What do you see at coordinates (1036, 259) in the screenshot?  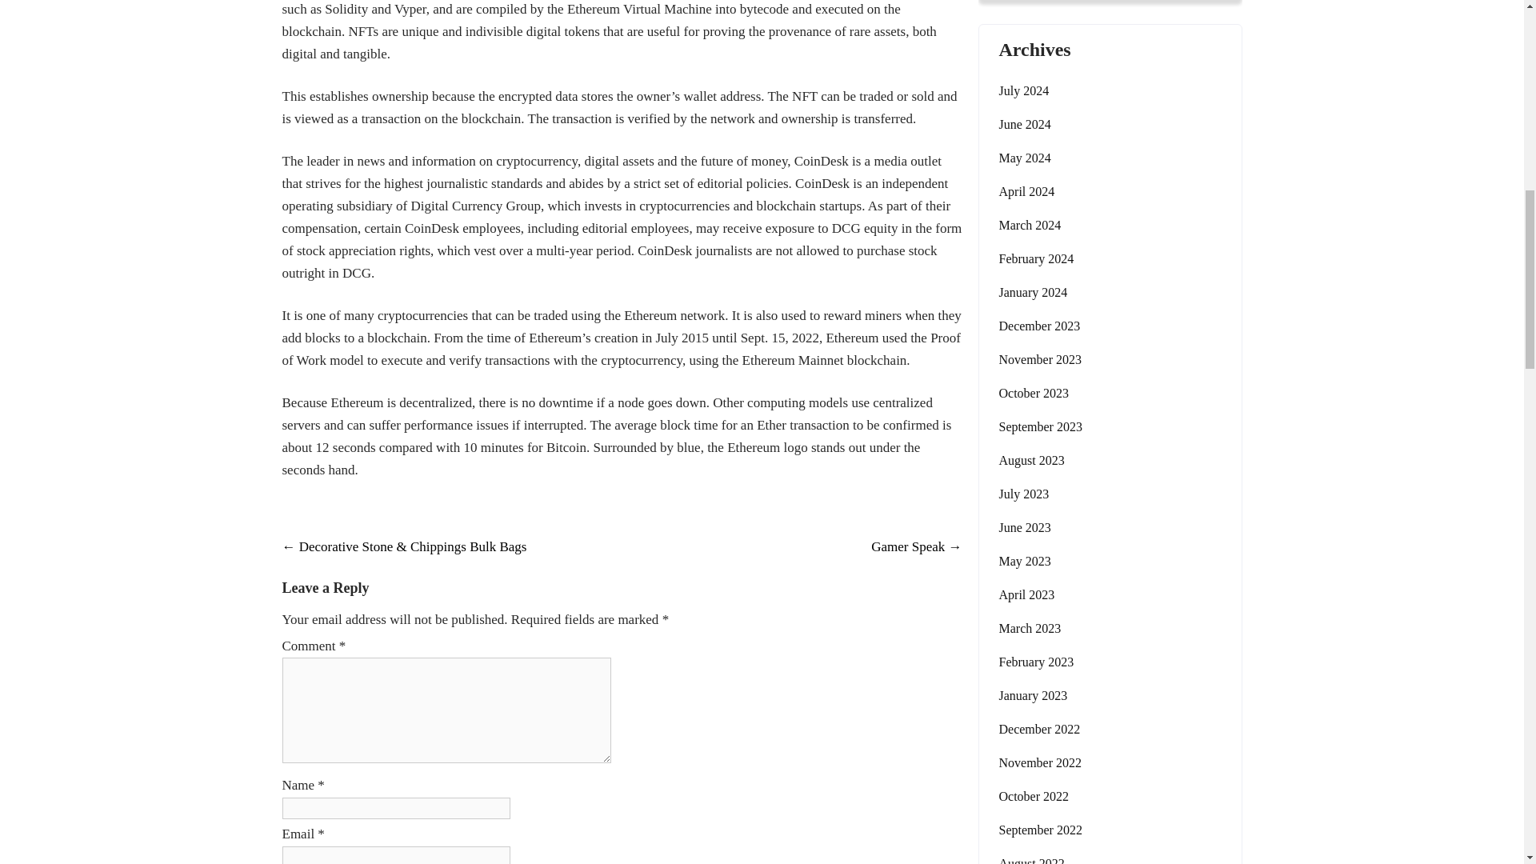 I see `February 2024` at bounding box center [1036, 259].